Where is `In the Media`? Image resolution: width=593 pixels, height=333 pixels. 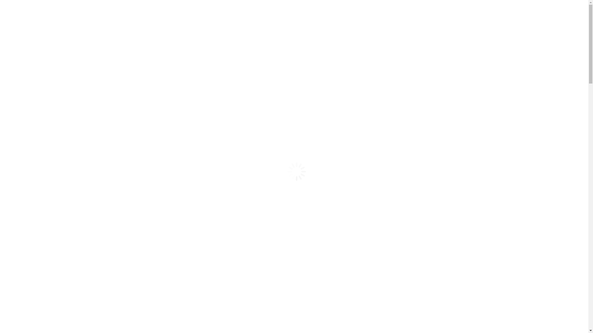
In the Media is located at coordinates (52, 281).